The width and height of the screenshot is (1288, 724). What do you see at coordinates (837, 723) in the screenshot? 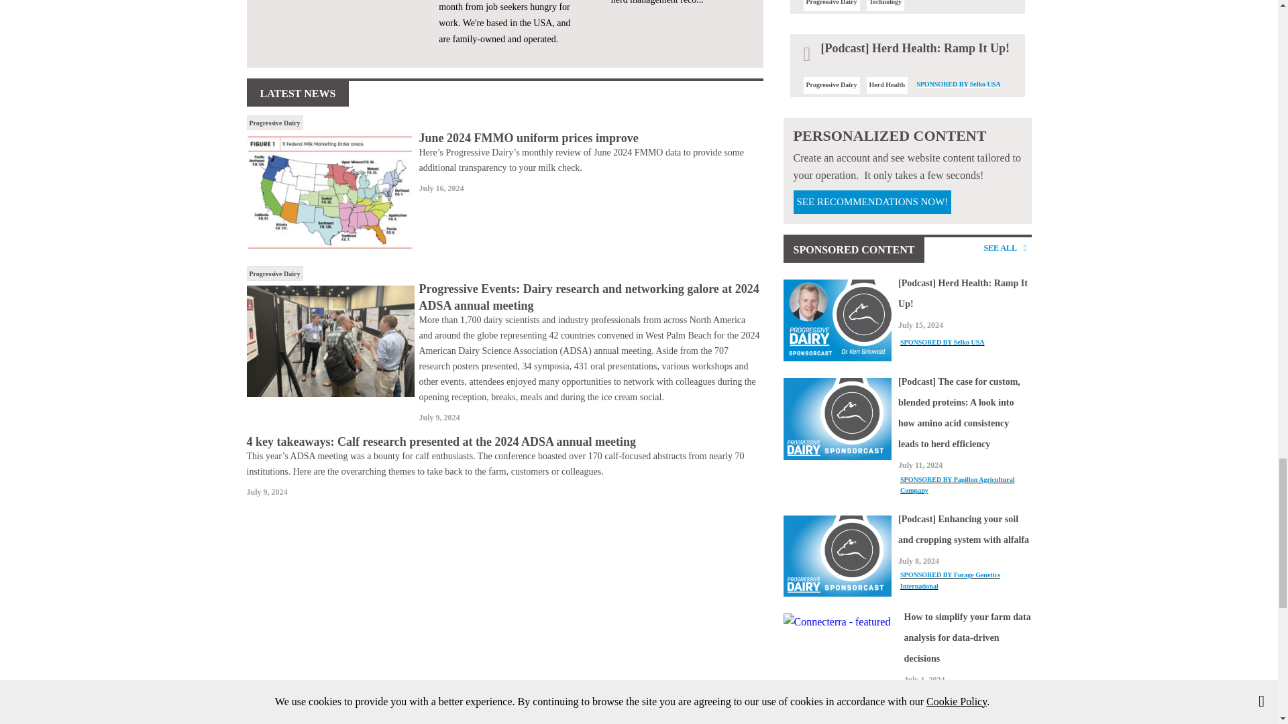
I see `headphone-pd-gray.png` at bounding box center [837, 723].